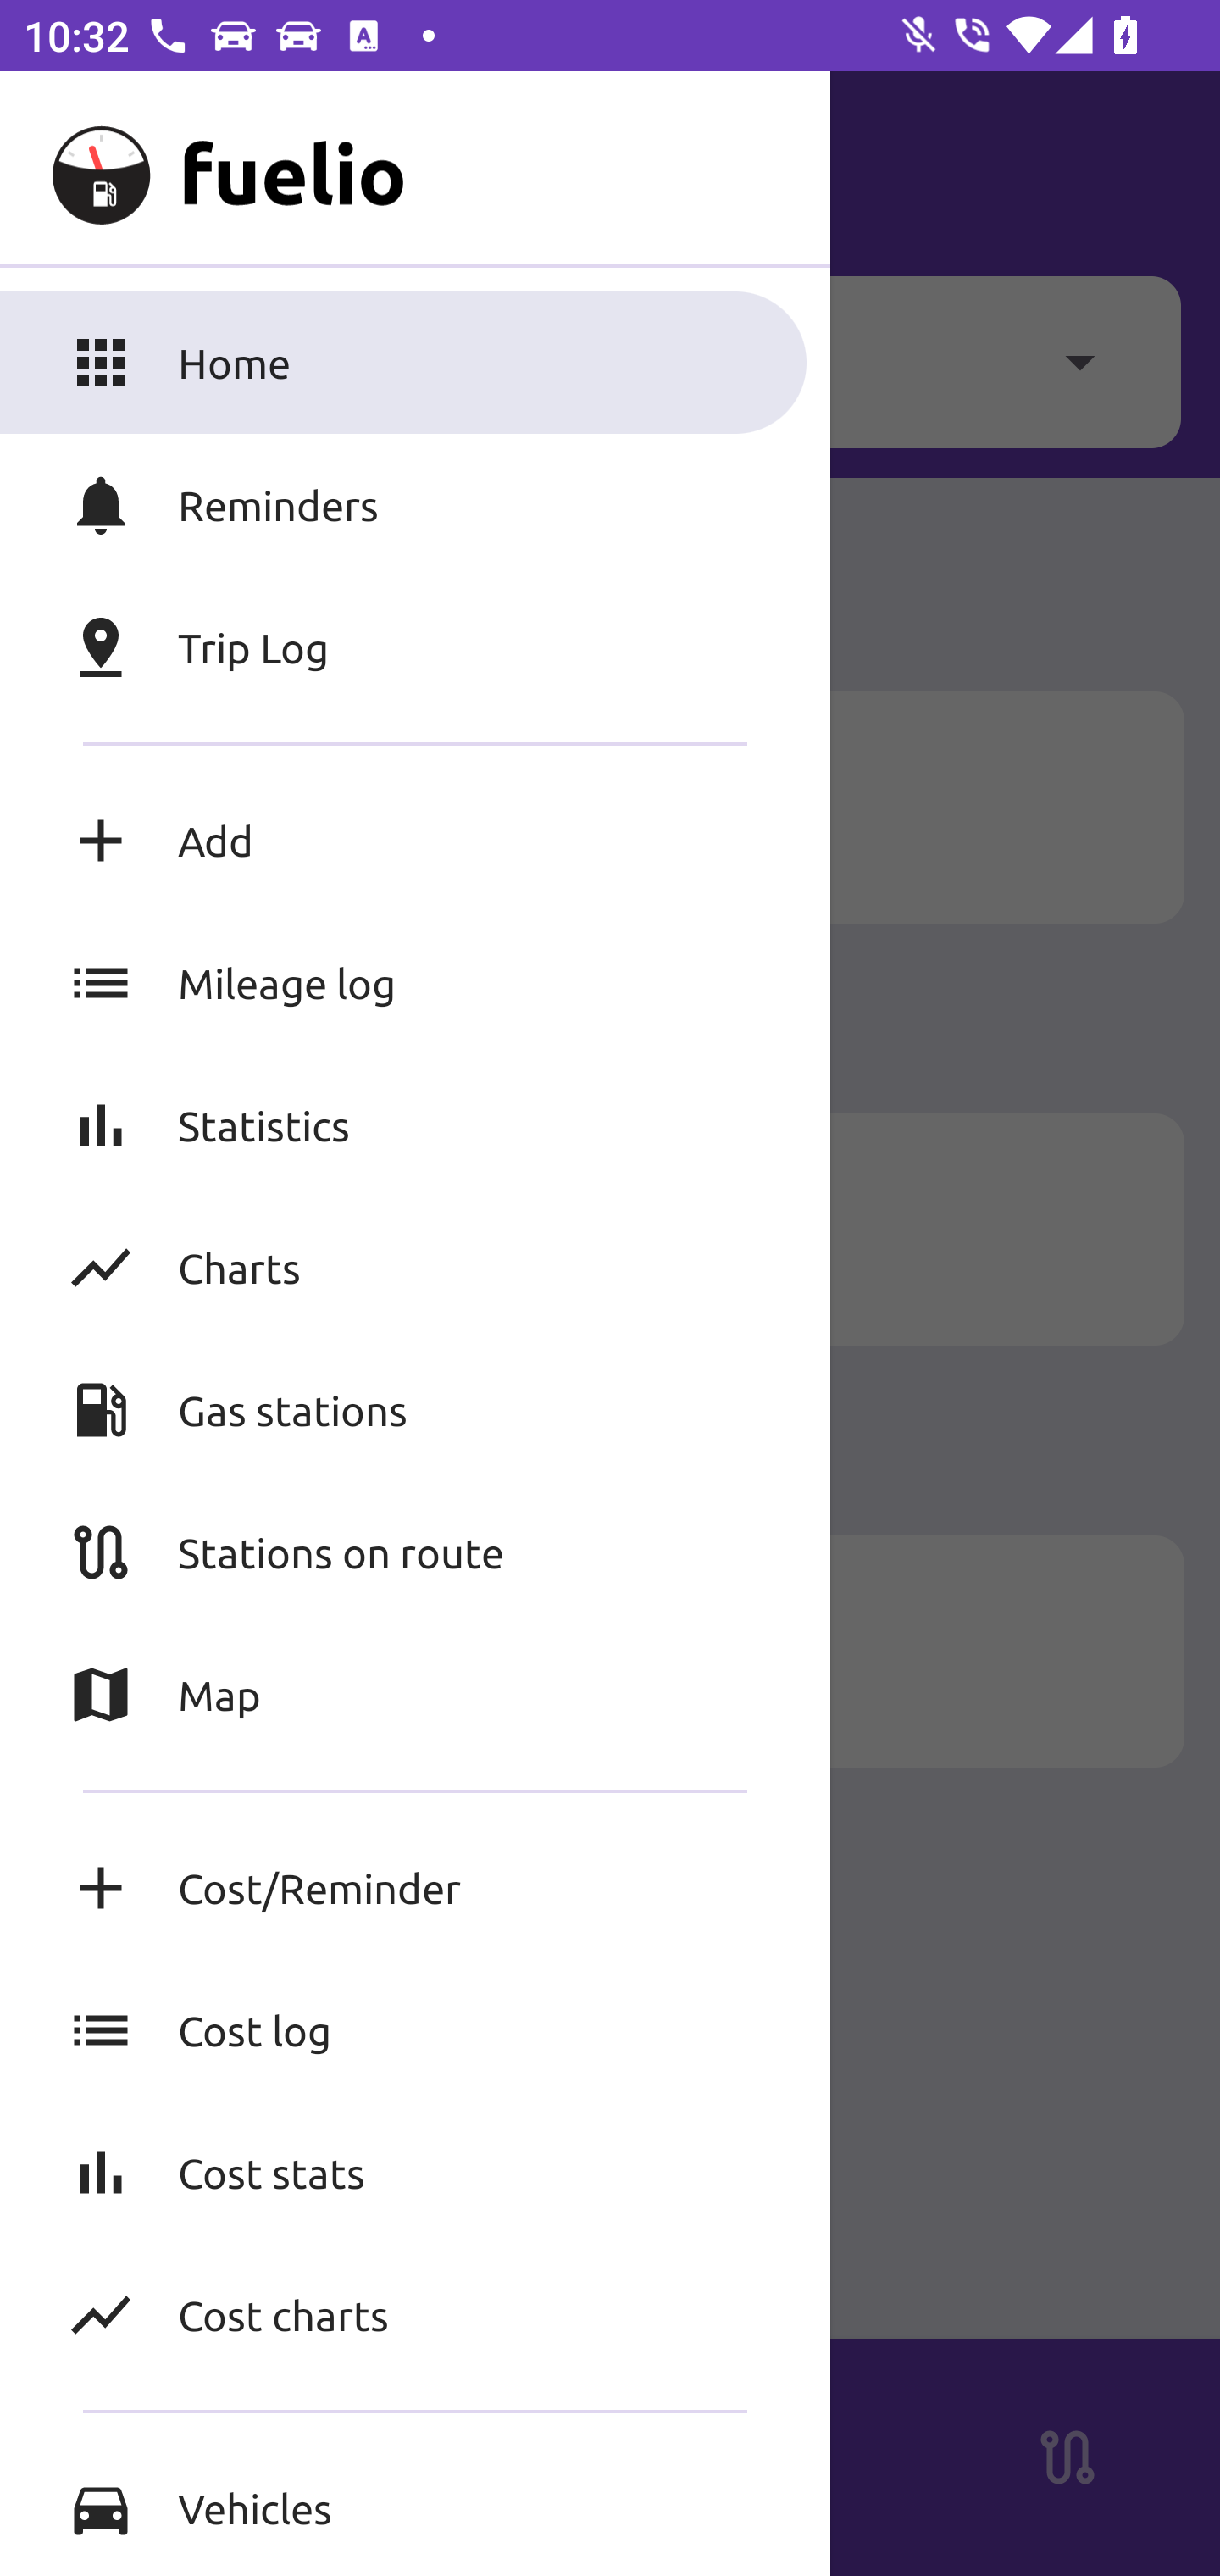 The height and width of the screenshot is (2576, 1220). What do you see at coordinates (83, 166) in the screenshot?
I see `Fuelio` at bounding box center [83, 166].